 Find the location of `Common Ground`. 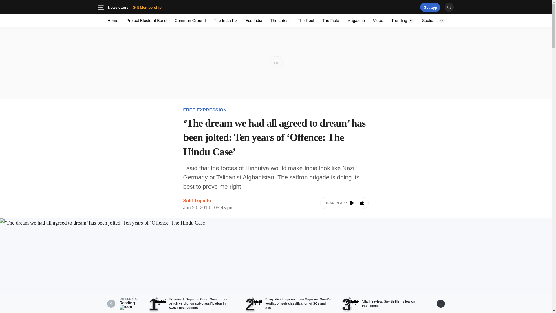

Common Ground is located at coordinates (225, 20).